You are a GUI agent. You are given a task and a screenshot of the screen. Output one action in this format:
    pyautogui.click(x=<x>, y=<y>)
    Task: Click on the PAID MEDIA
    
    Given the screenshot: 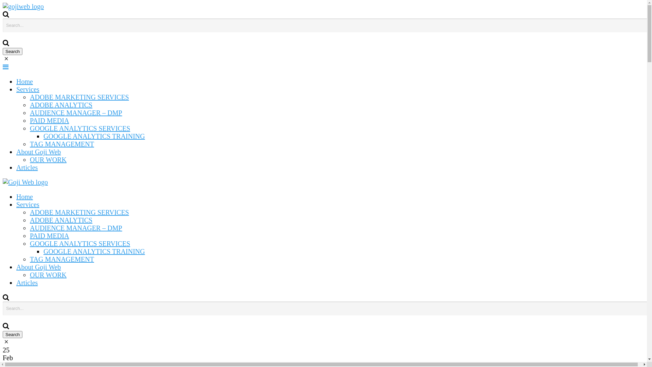 What is the action you would take?
    pyautogui.click(x=50, y=121)
    